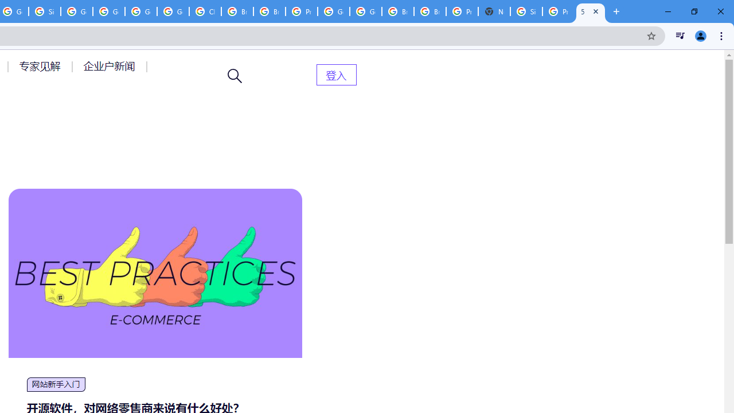  What do you see at coordinates (334, 11) in the screenshot?
I see `Google Cloud Platform` at bounding box center [334, 11].